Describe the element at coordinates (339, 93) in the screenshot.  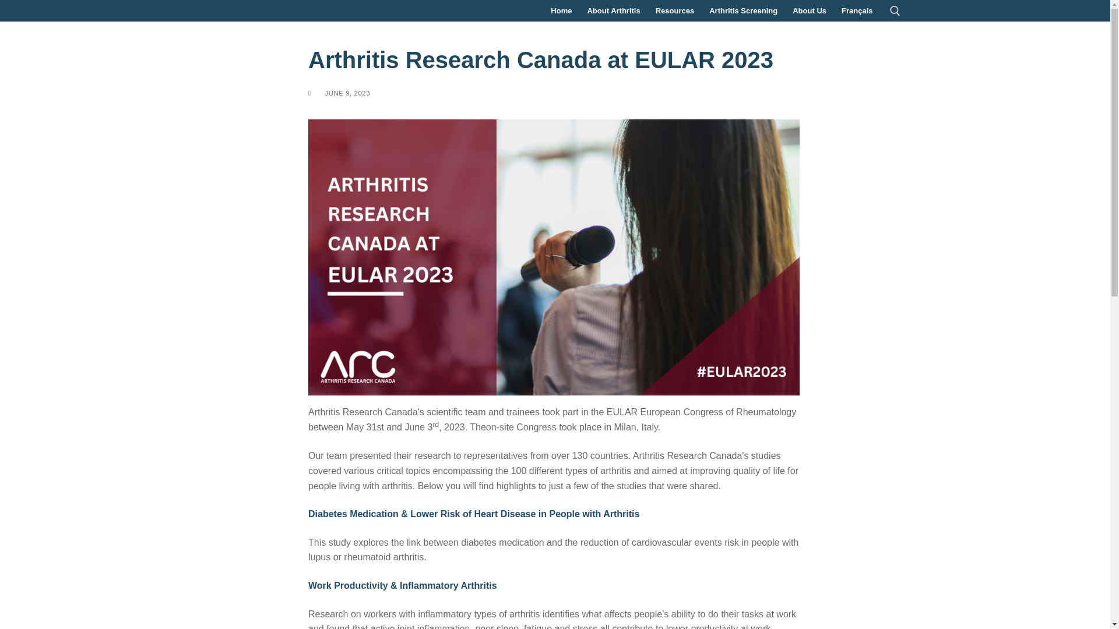
I see `JUNE 9, 2023` at that location.